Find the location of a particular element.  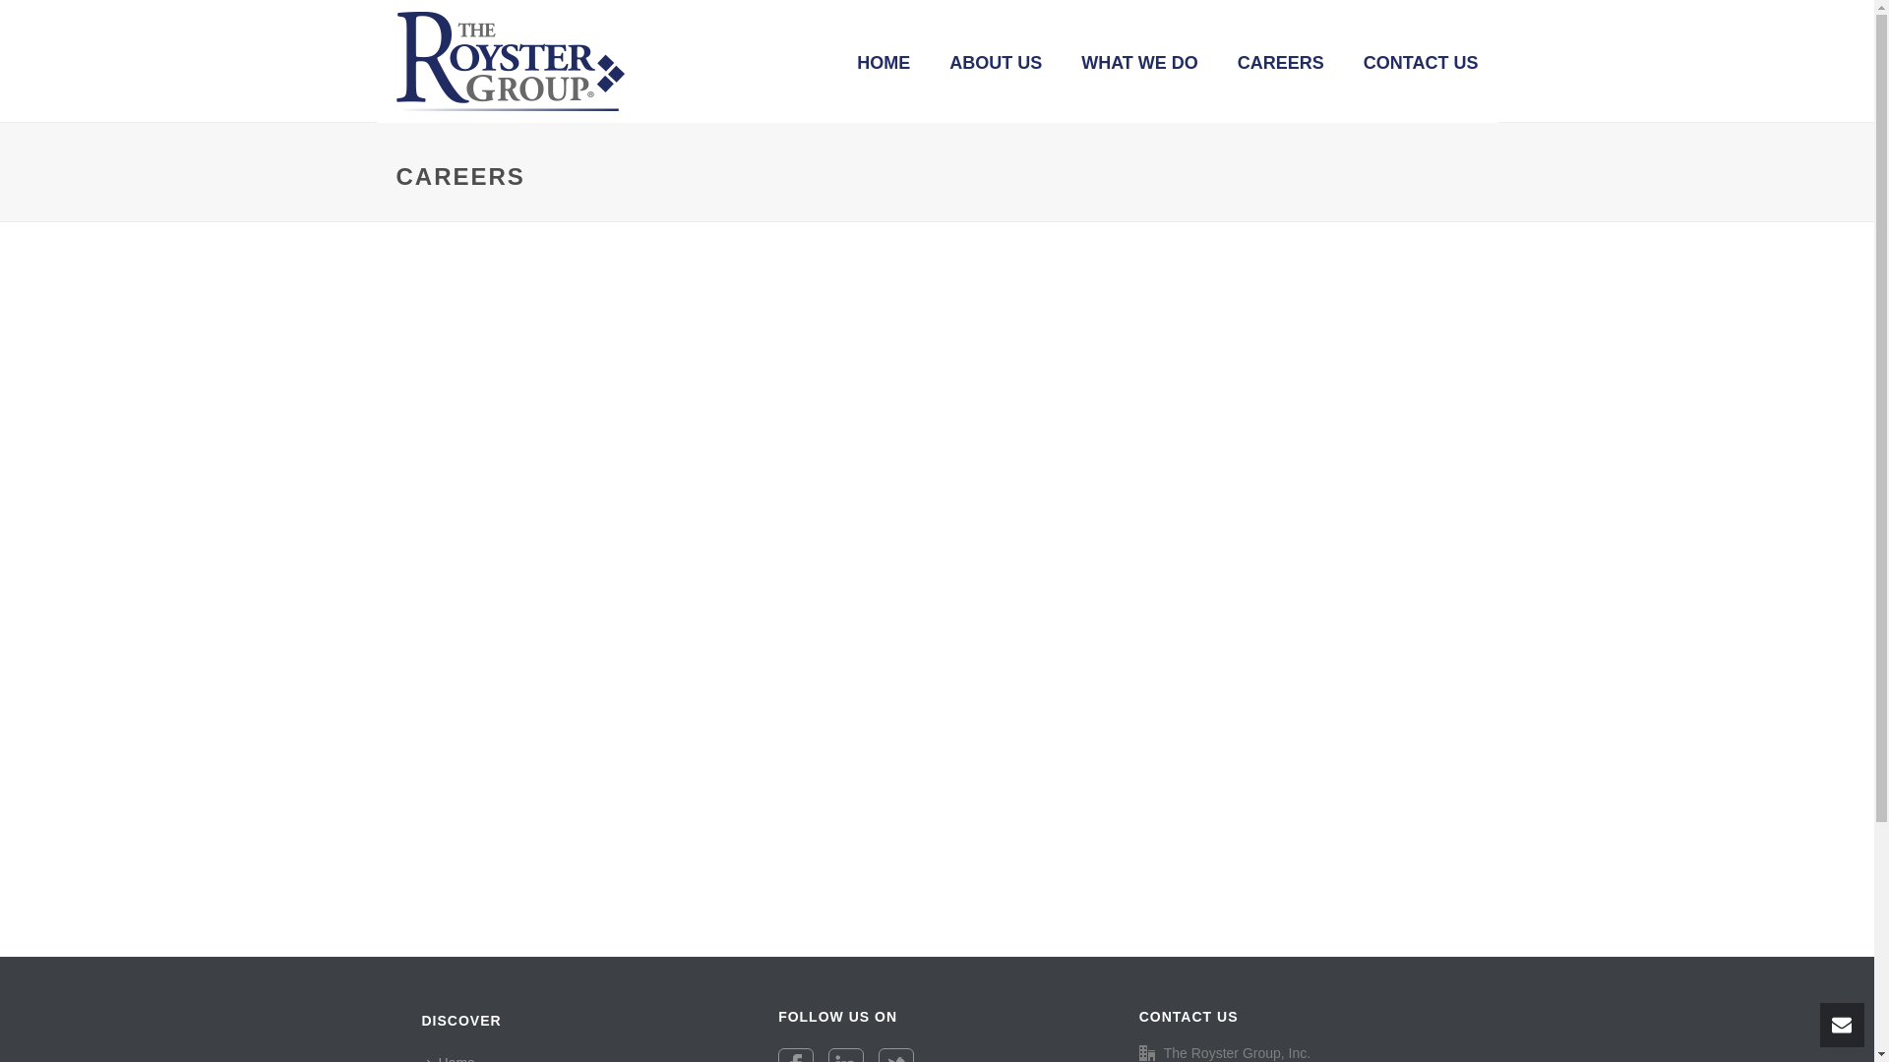

WHAT WE DO is located at coordinates (1139, 61).